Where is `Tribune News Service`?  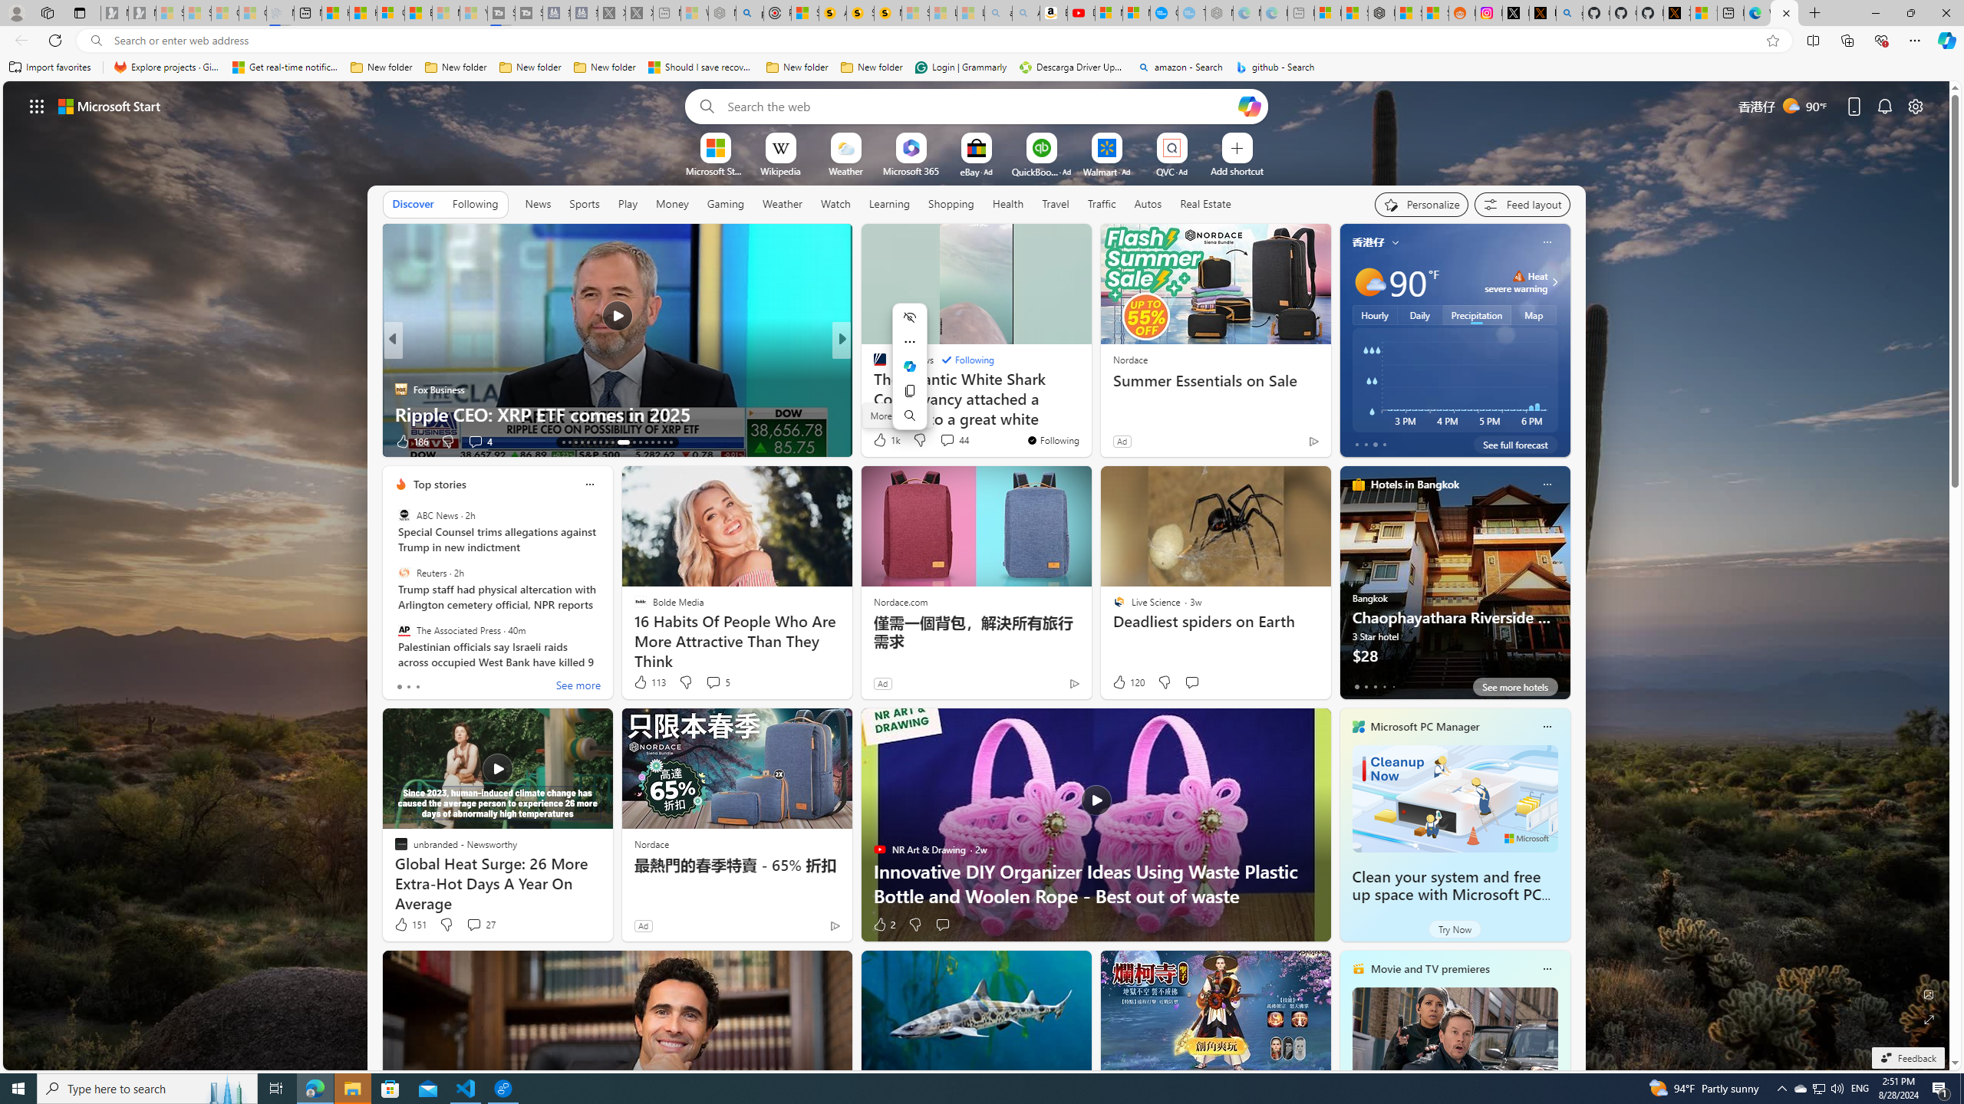
Tribune News Service is located at coordinates (872, 365).